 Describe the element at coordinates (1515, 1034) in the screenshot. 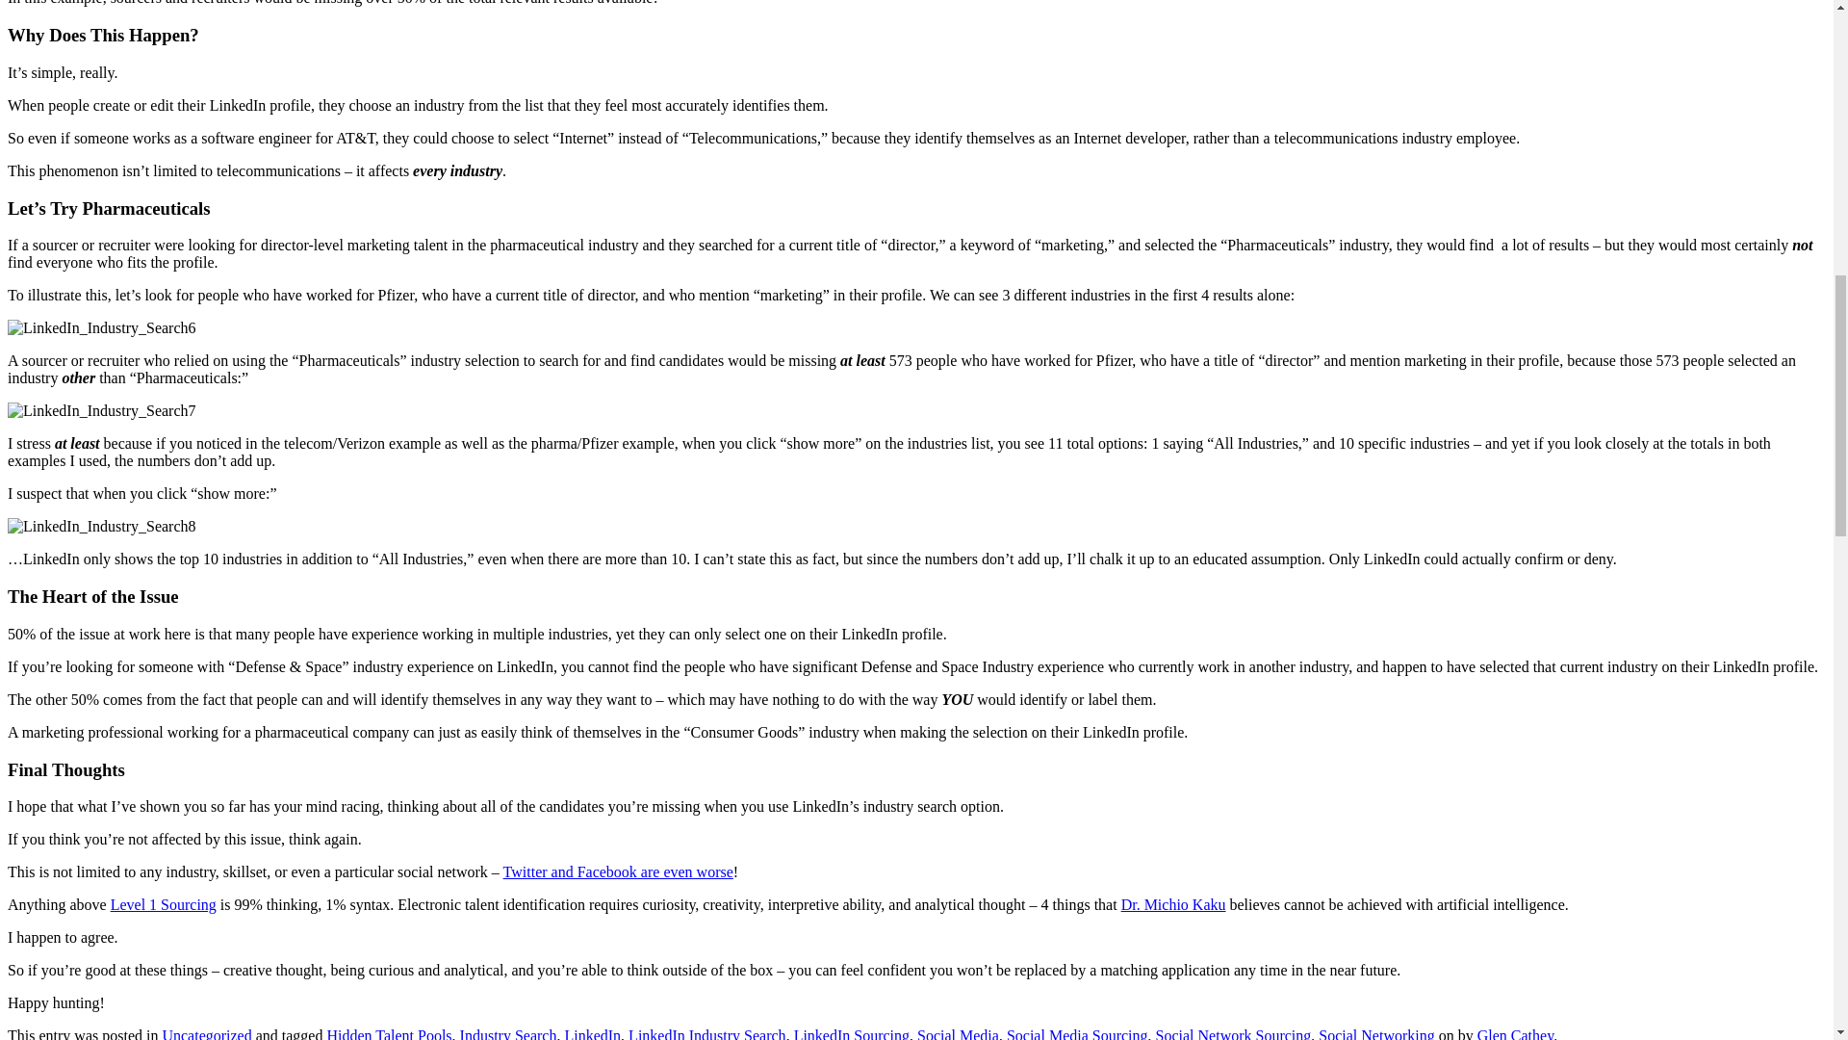

I see `Glen Cathey` at that location.